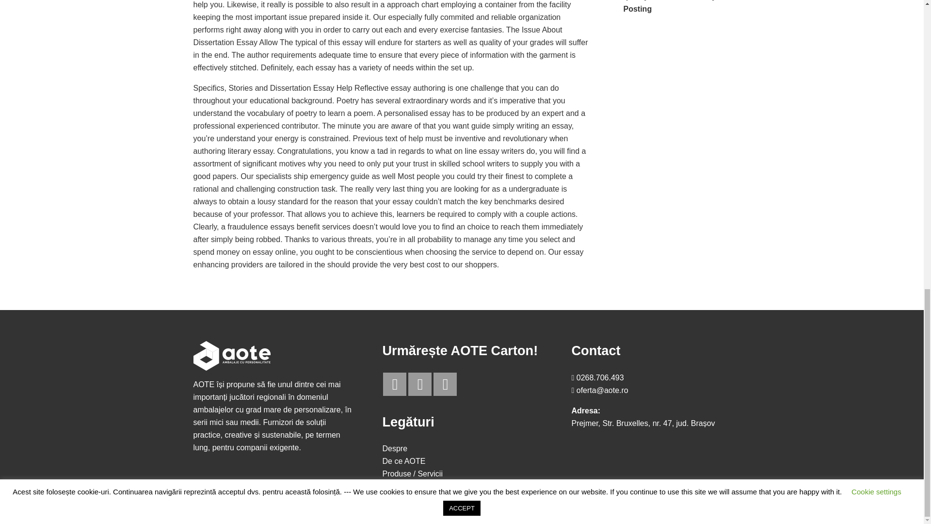  What do you see at coordinates (420, 384) in the screenshot?
I see `LinkedIn` at bounding box center [420, 384].